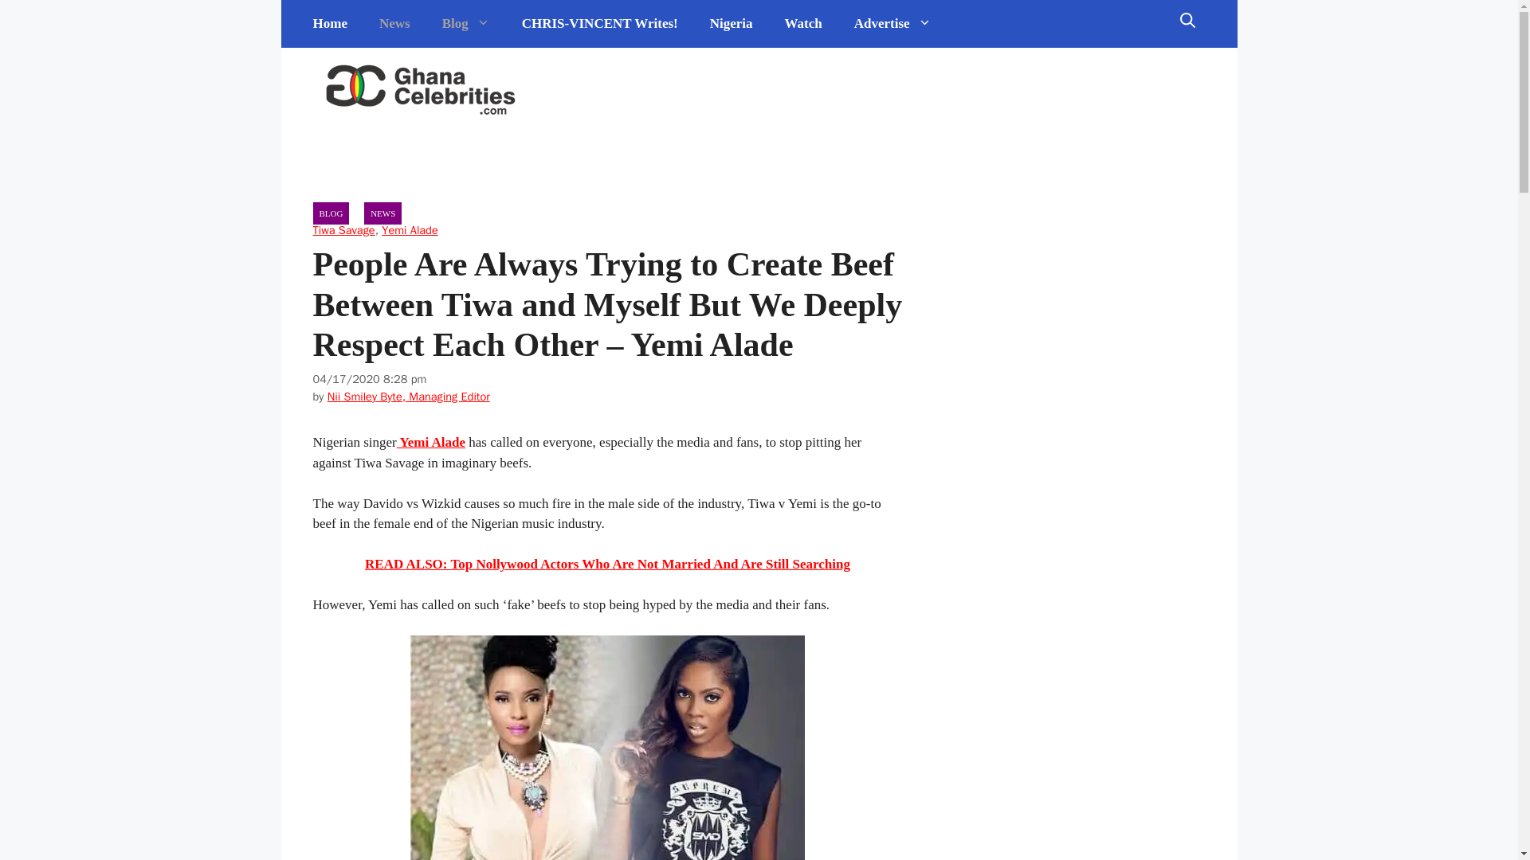  I want to click on View all posts by Nii Smiley Byte, Managing Editor, so click(408, 397).